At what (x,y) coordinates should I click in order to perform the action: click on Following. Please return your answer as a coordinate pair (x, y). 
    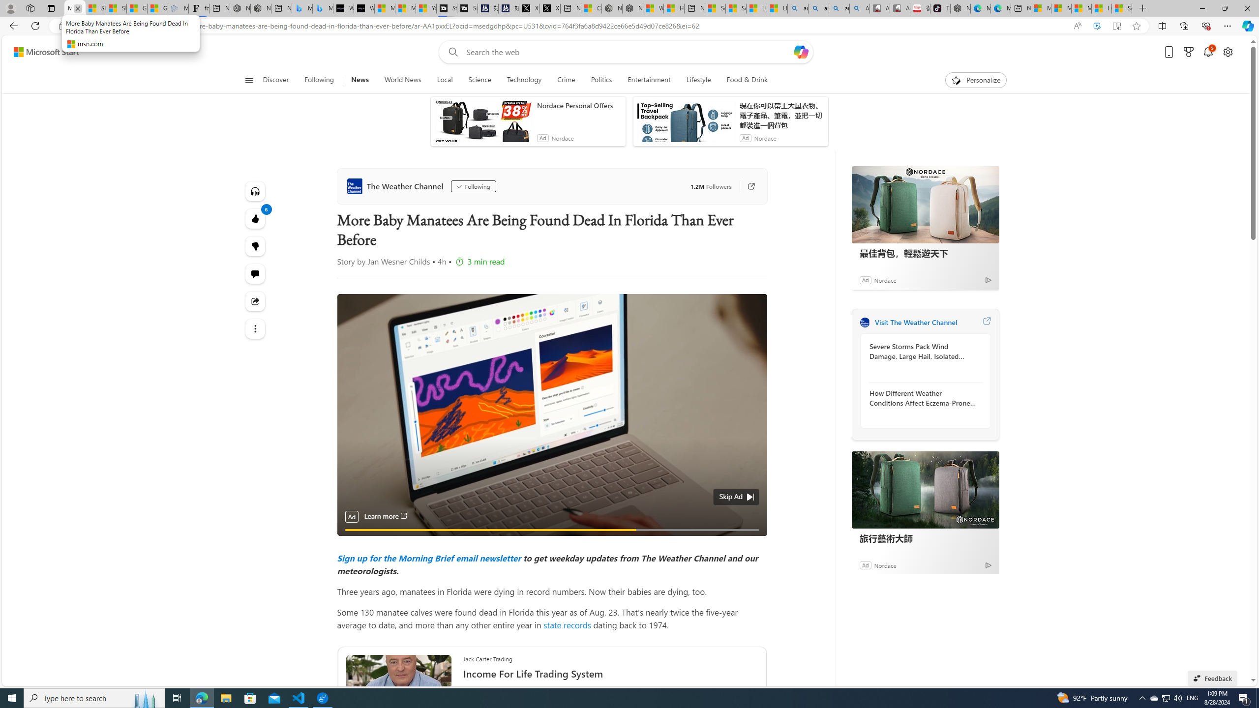
    Looking at the image, I should click on (320, 80).